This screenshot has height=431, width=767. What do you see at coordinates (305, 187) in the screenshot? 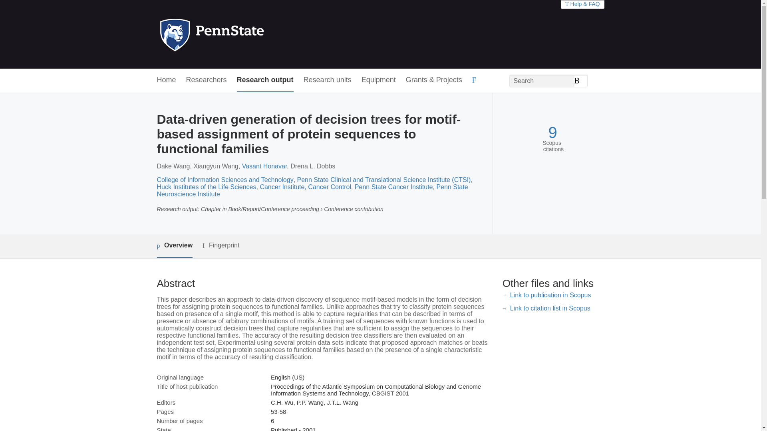
I see `Cancer Institute, Cancer Control` at bounding box center [305, 187].